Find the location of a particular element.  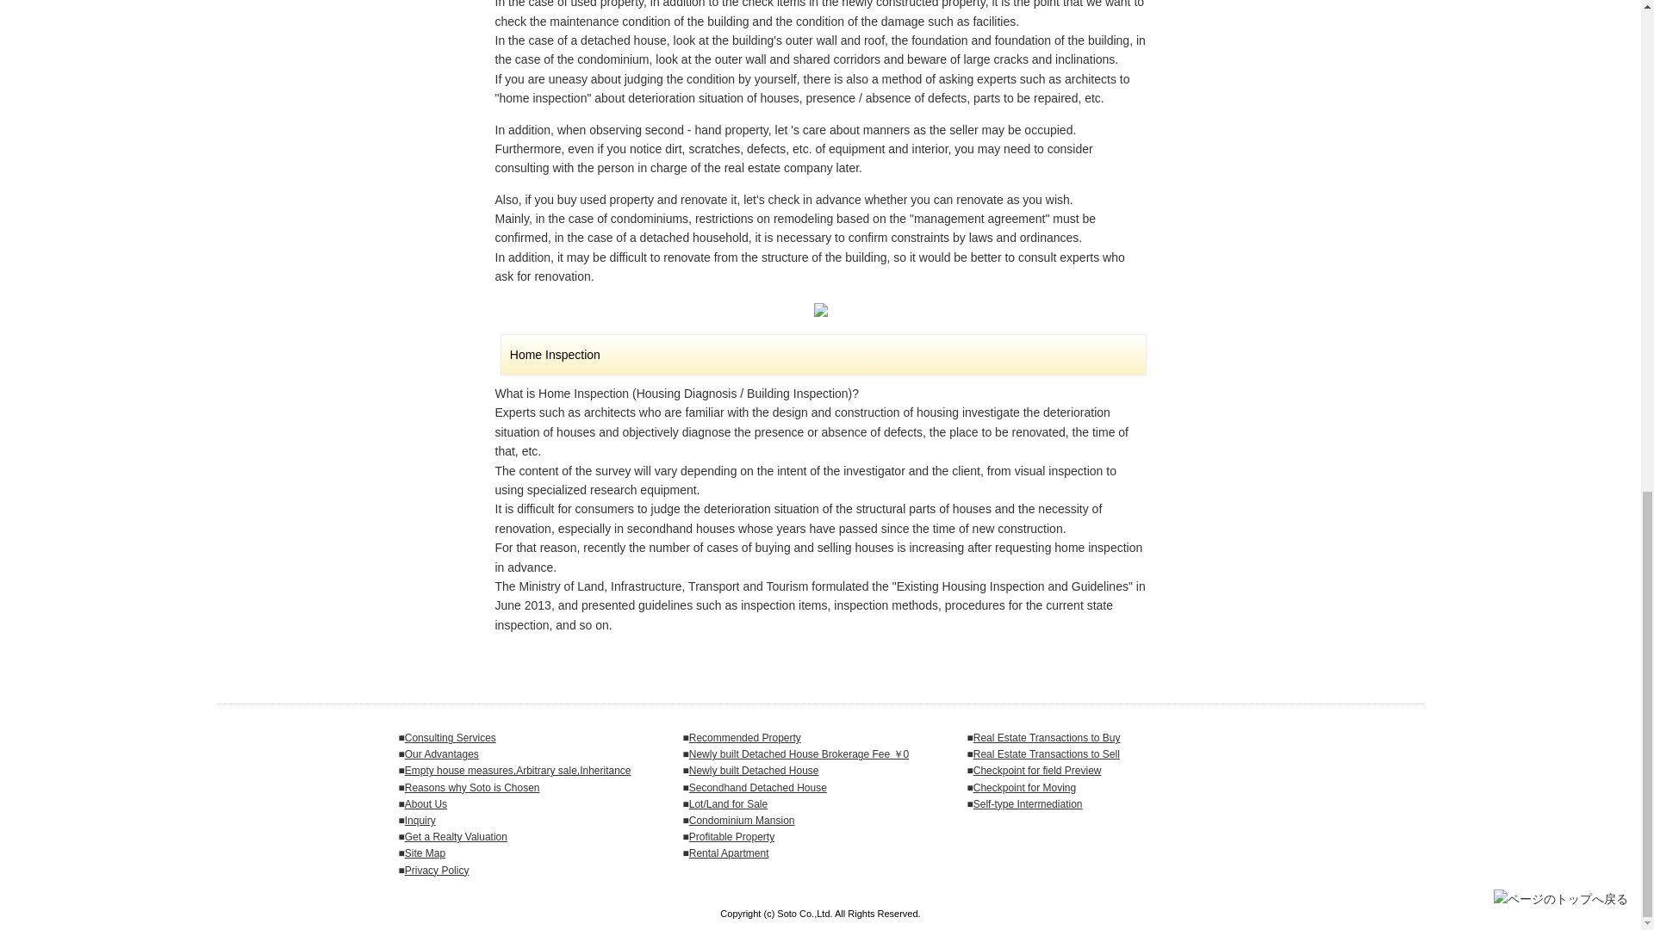

Inquiry is located at coordinates (420, 821).